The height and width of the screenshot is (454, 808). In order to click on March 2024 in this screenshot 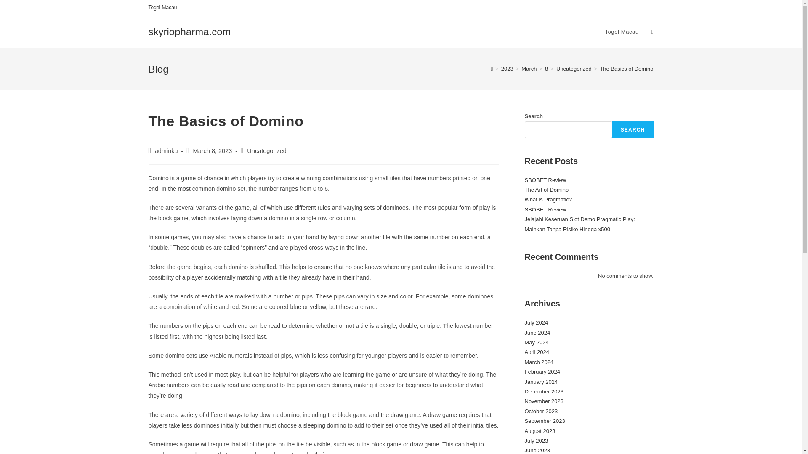, I will do `click(539, 362)`.